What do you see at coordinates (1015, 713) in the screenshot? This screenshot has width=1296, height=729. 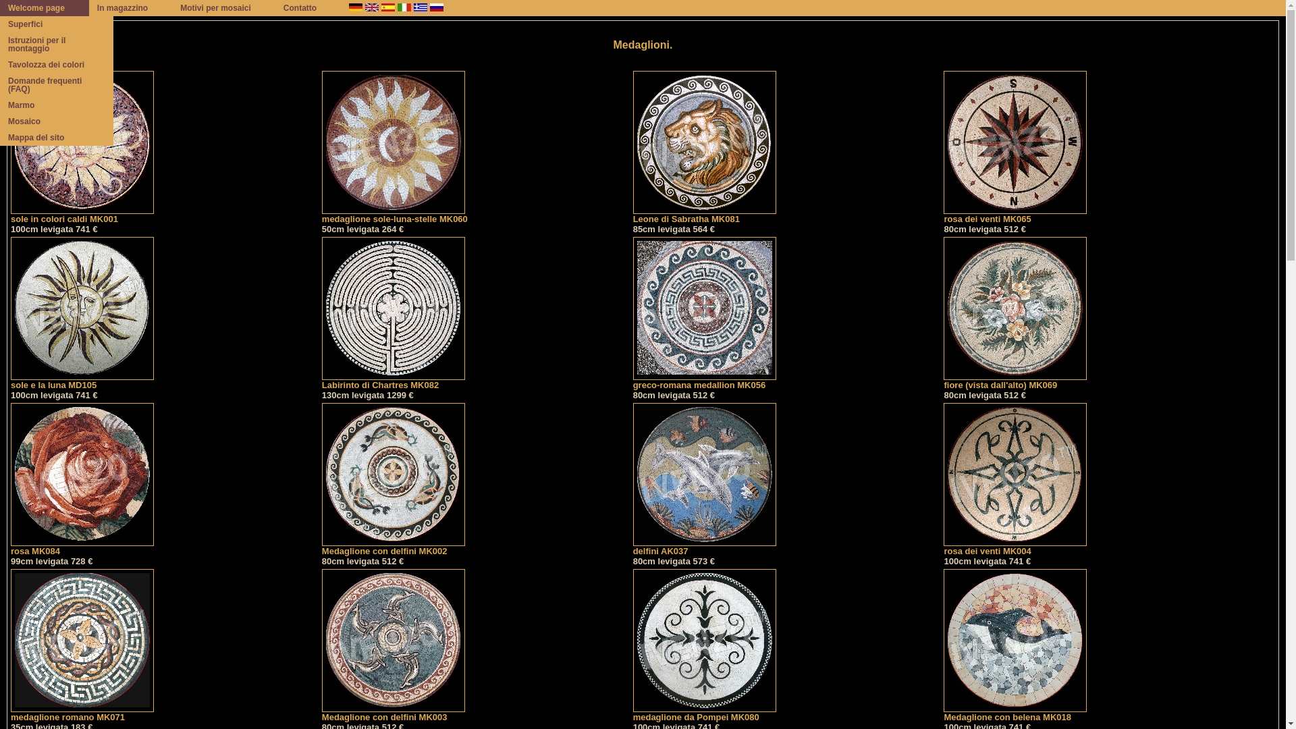 I see `Medaglione con belena MK018` at bounding box center [1015, 713].